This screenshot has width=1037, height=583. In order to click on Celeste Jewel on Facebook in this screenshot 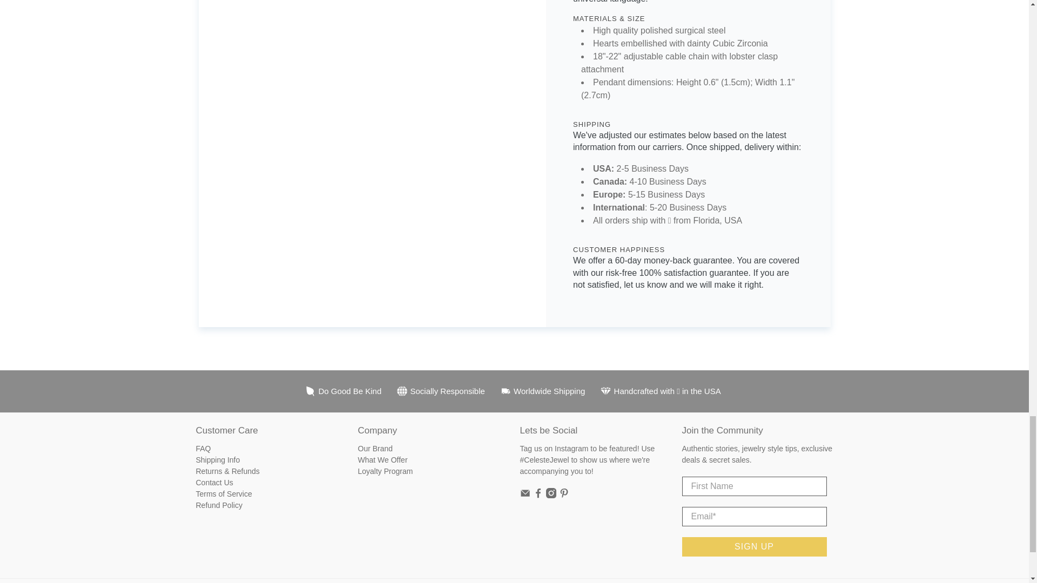, I will do `click(538, 496)`.